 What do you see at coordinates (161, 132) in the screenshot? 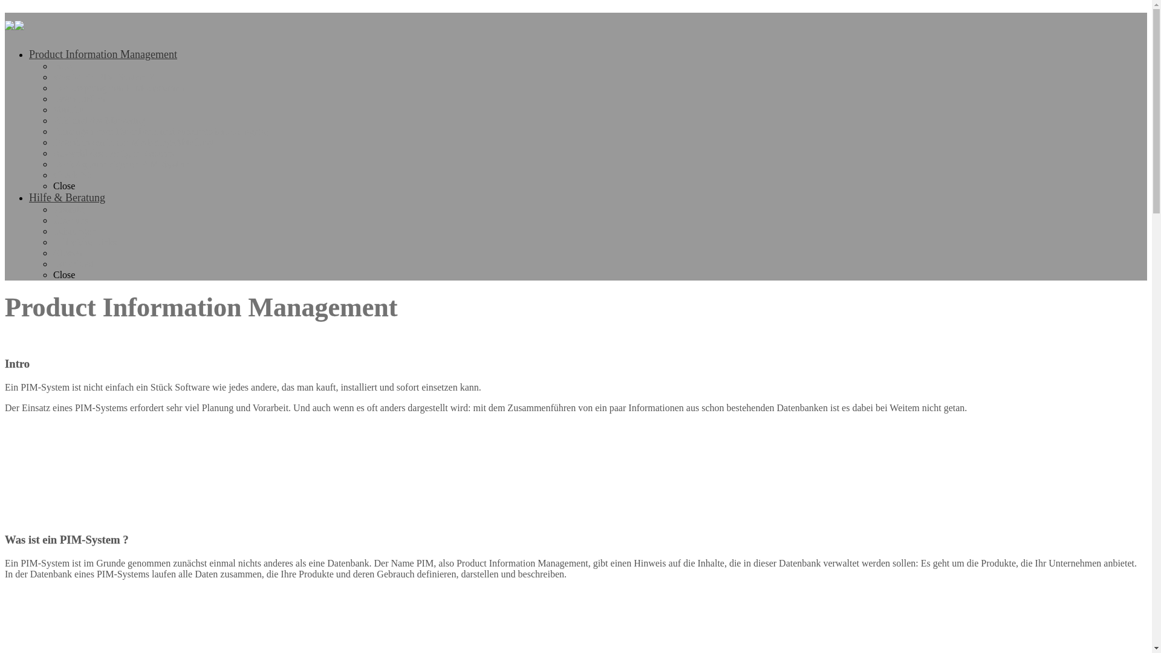
I see `Planungsphase: Datenbank und automatisierte Ausgabe` at bounding box center [161, 132].